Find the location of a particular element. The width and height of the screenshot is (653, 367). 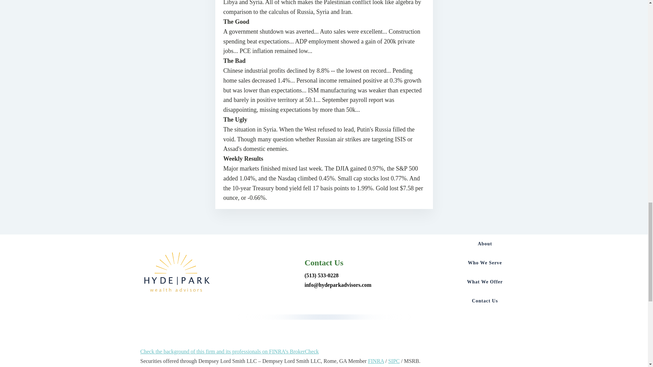

What We Offer is located at coordinates (485, 282).